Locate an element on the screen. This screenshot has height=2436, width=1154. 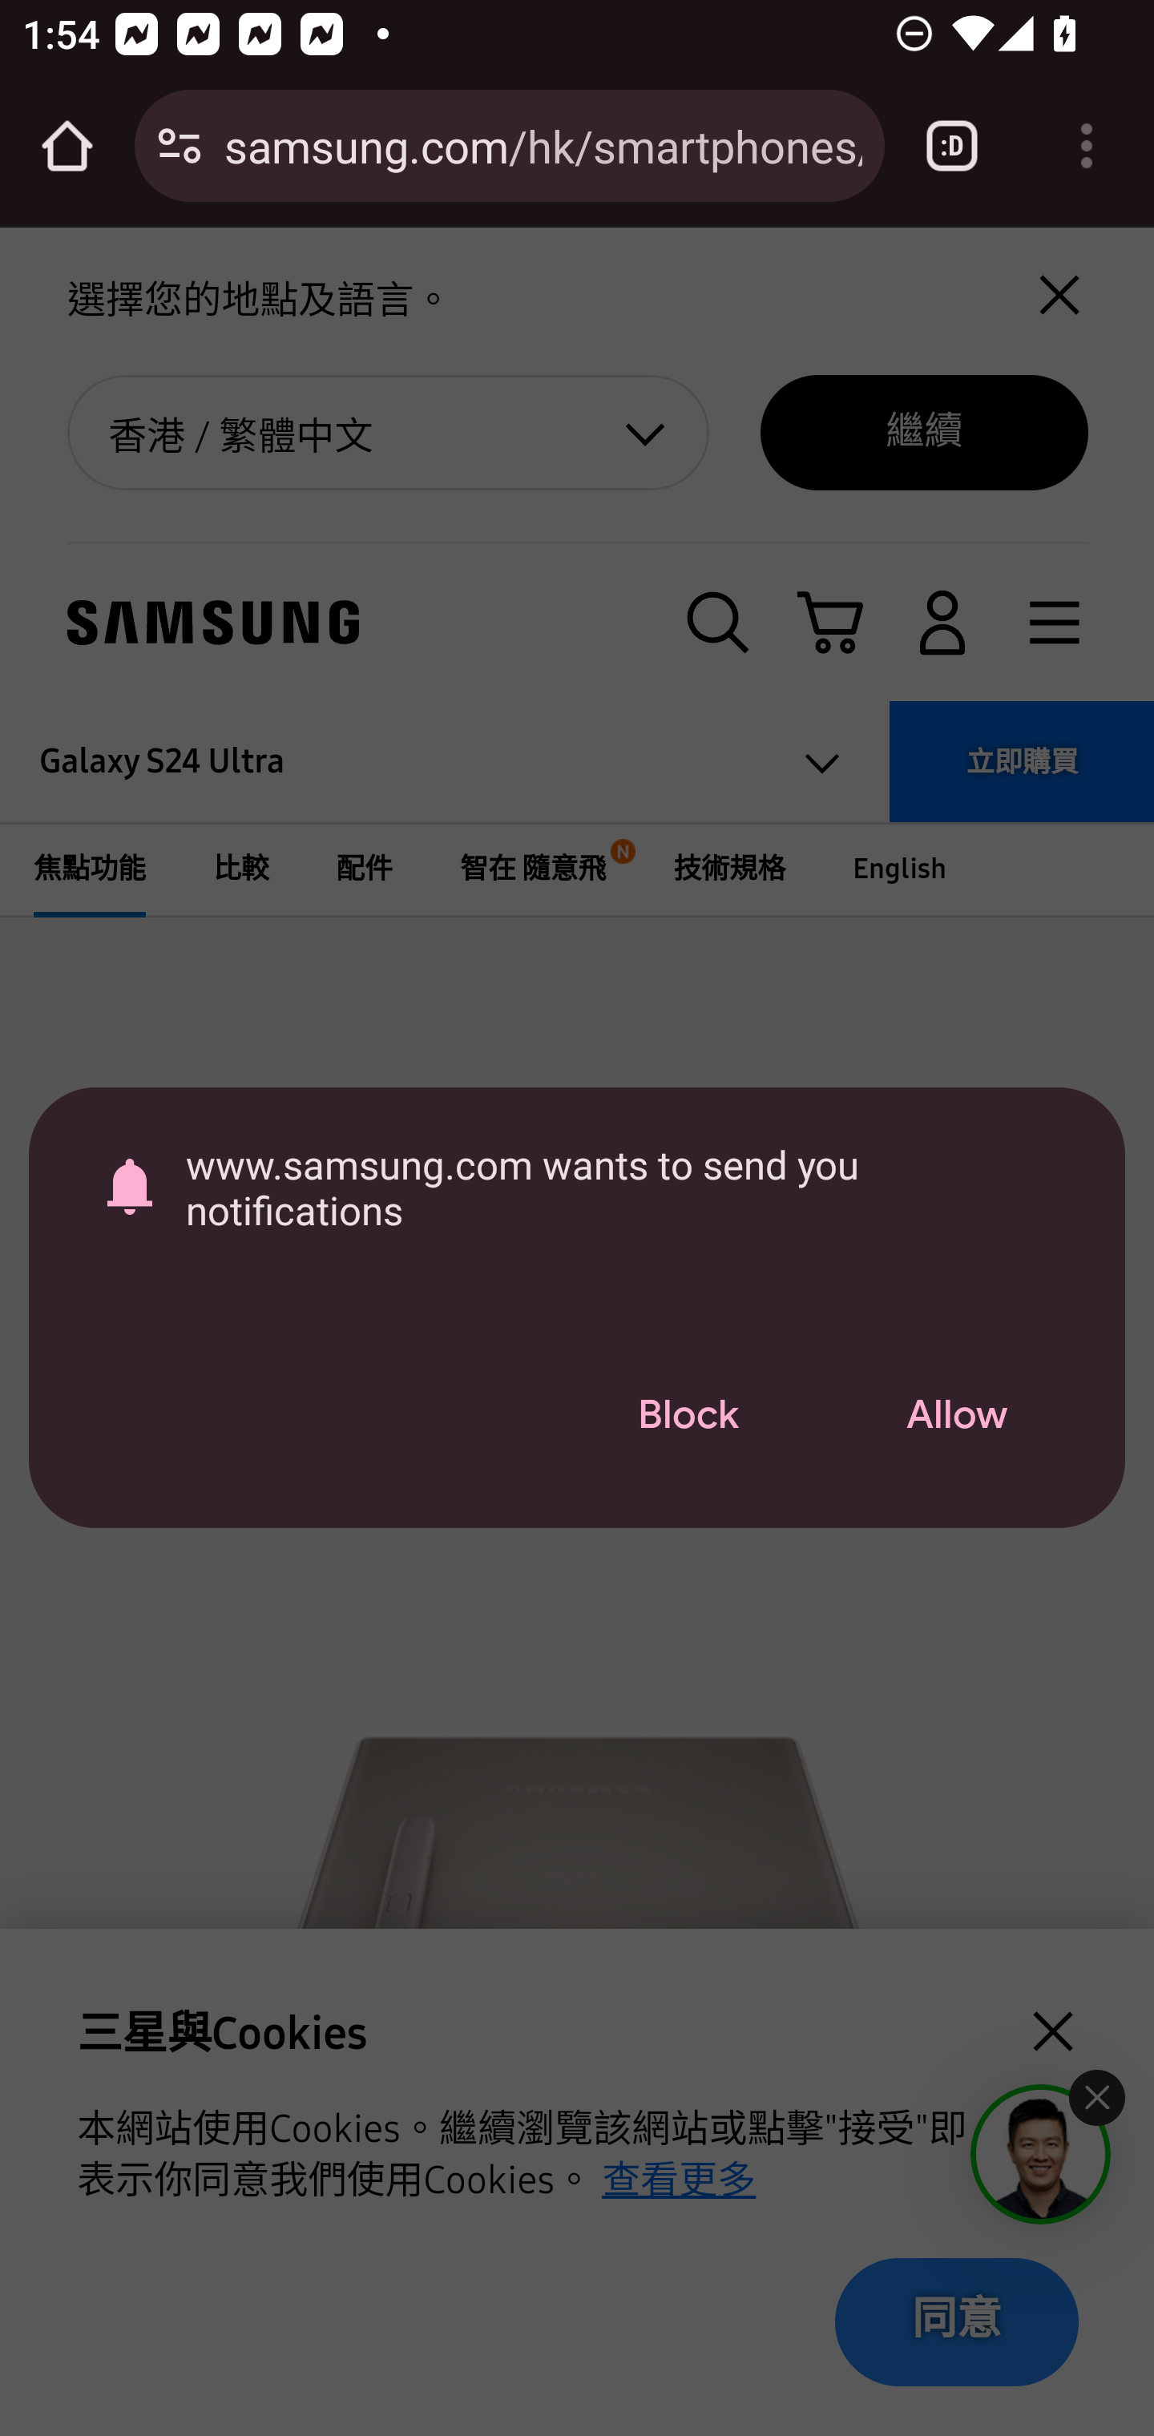
Customize and control Google Chrome is located at coordinates (1087, 146).